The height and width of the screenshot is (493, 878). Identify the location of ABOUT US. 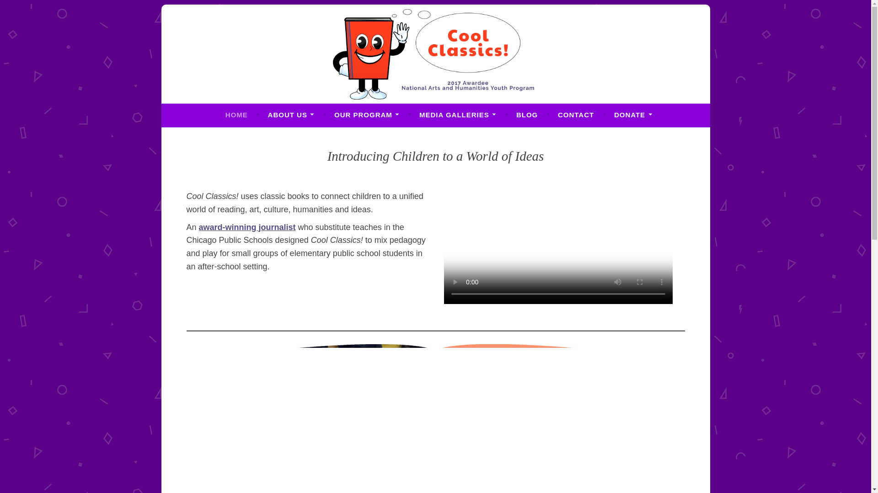
(291, 115).